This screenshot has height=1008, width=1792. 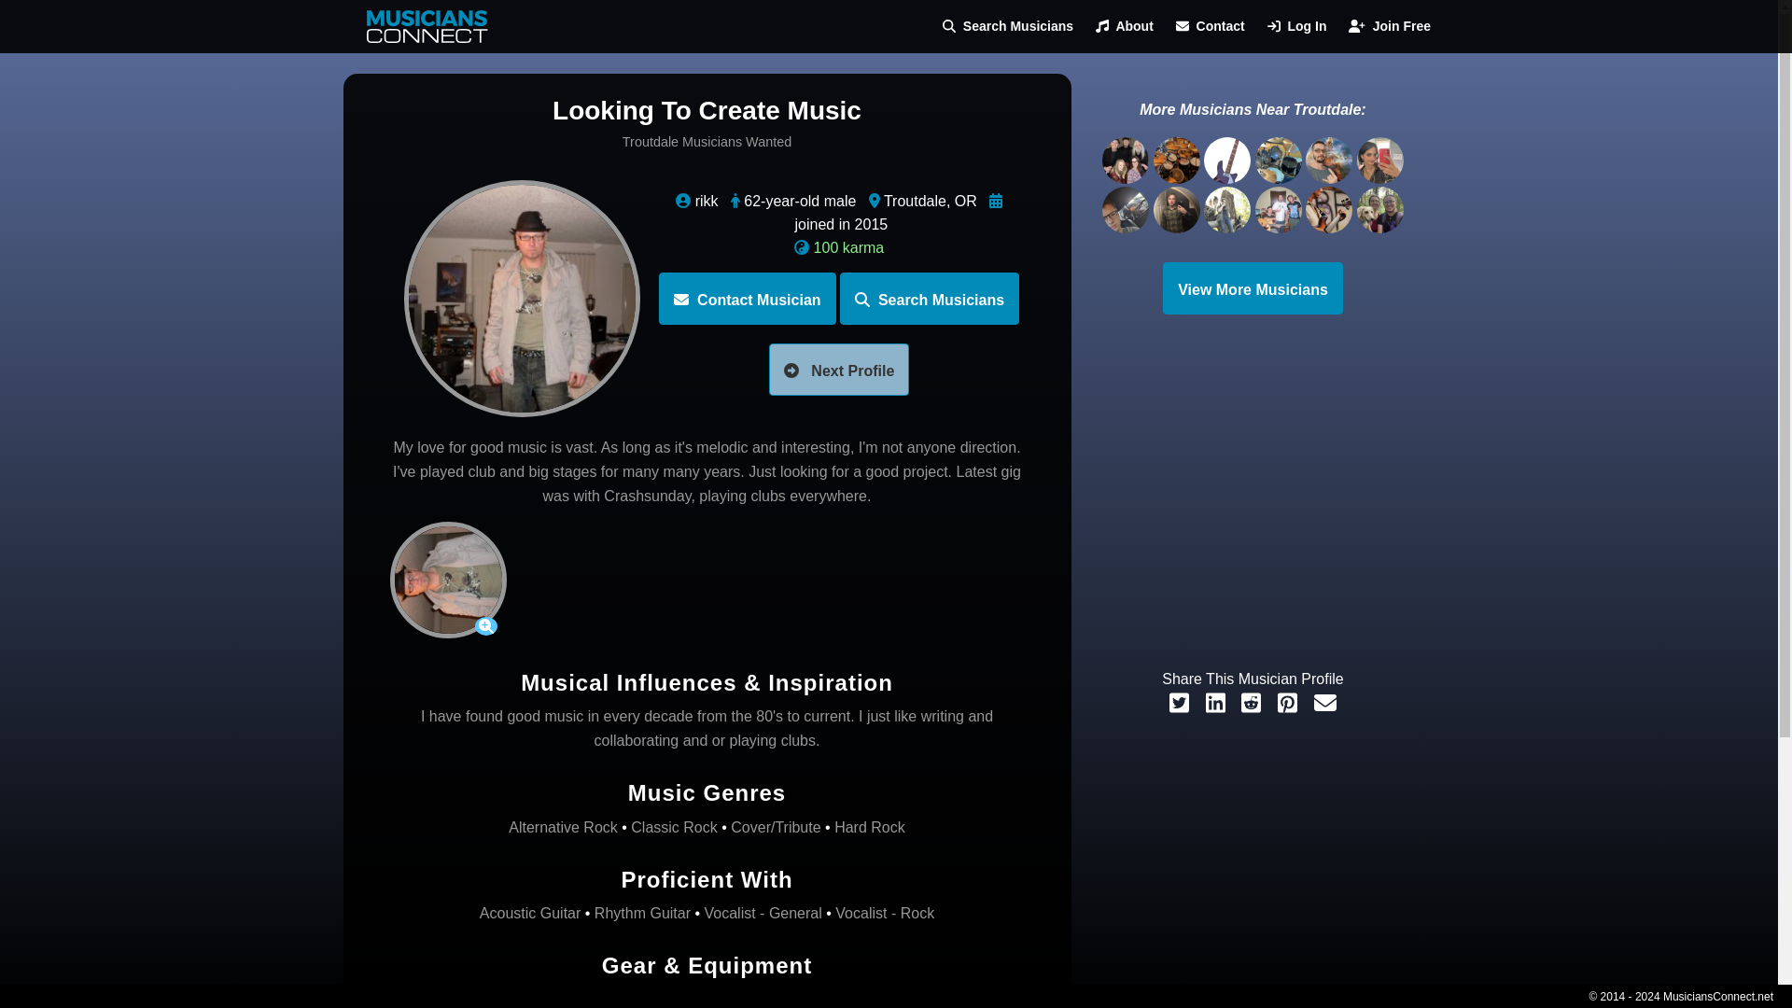 What do you see at coordinates (1127, 161) in the screenshot?
I see `Joni Mitchell Band seeks Lead Guitar Player!` at bounding box center [1127, 161].